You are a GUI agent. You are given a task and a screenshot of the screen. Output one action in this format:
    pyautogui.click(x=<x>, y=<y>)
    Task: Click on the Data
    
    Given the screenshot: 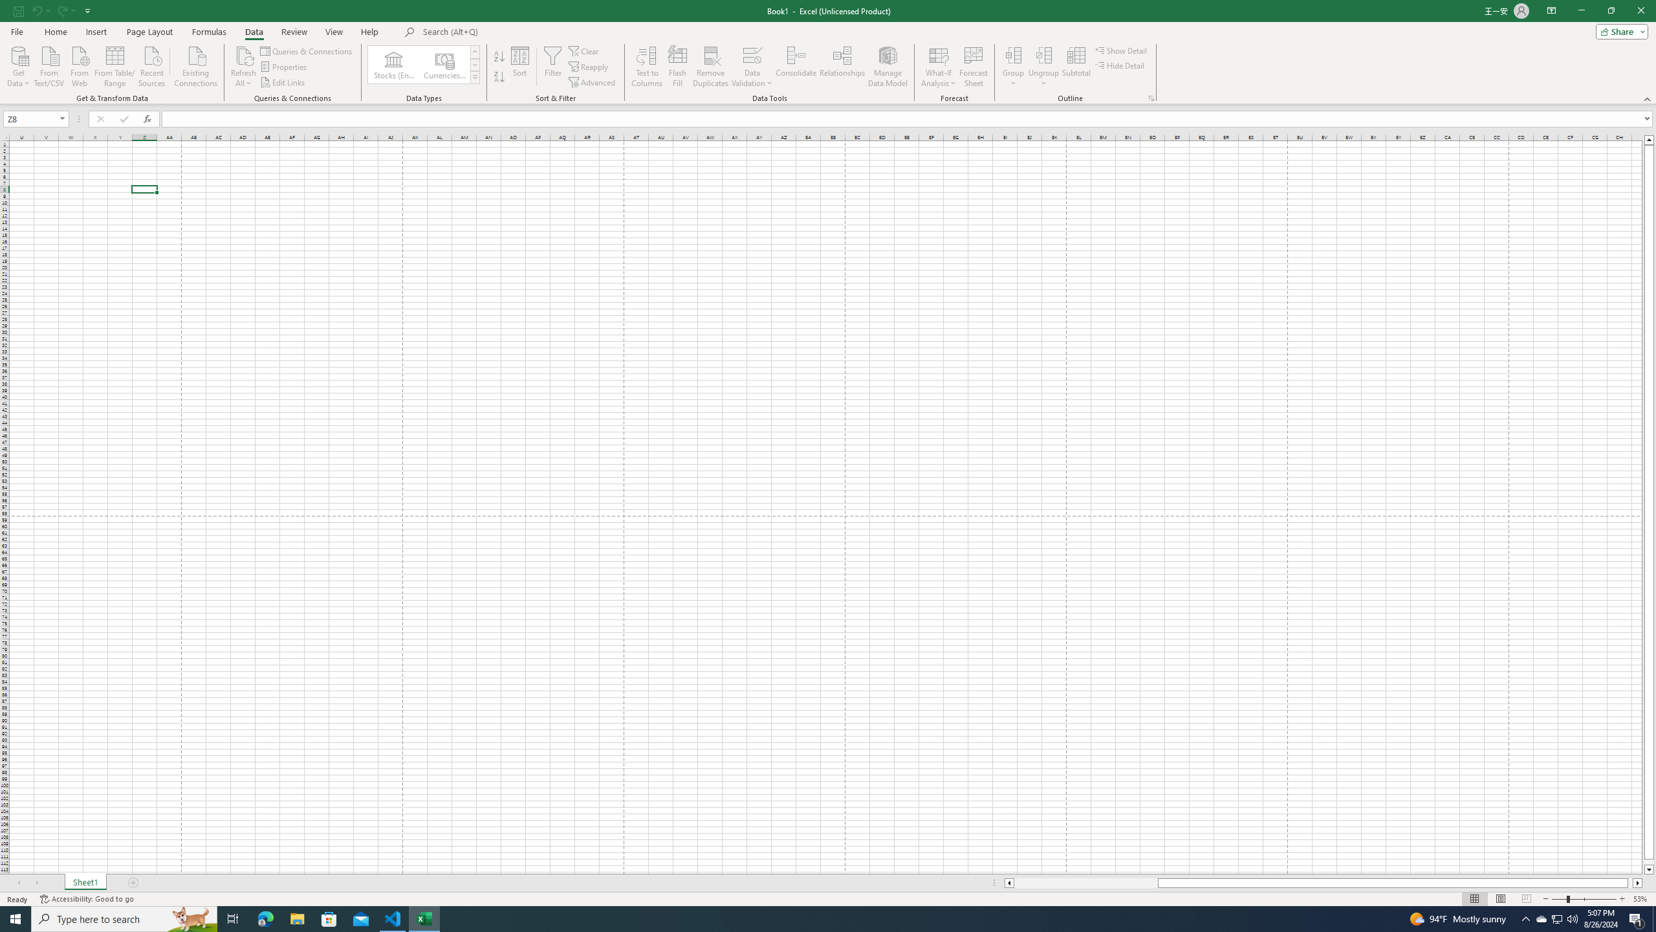 What is the action you would take?
    pyautogui.click(x=254, y=32)
    